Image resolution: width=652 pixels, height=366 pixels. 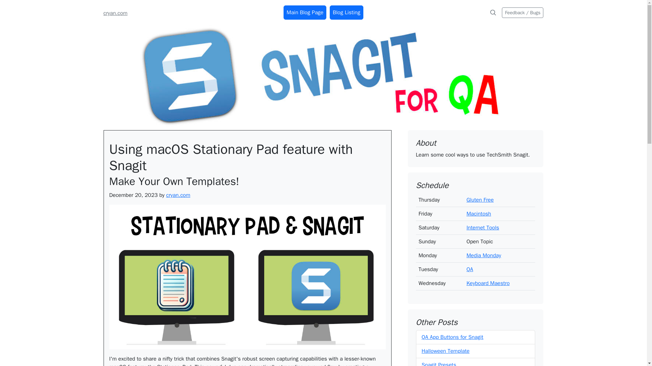 I want to click on QA, so click(x=470, y=269).